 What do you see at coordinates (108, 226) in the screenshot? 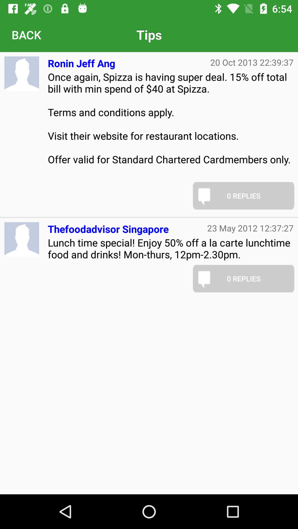
I see `open item above lunch time special item` at bounding box center [108, 226].